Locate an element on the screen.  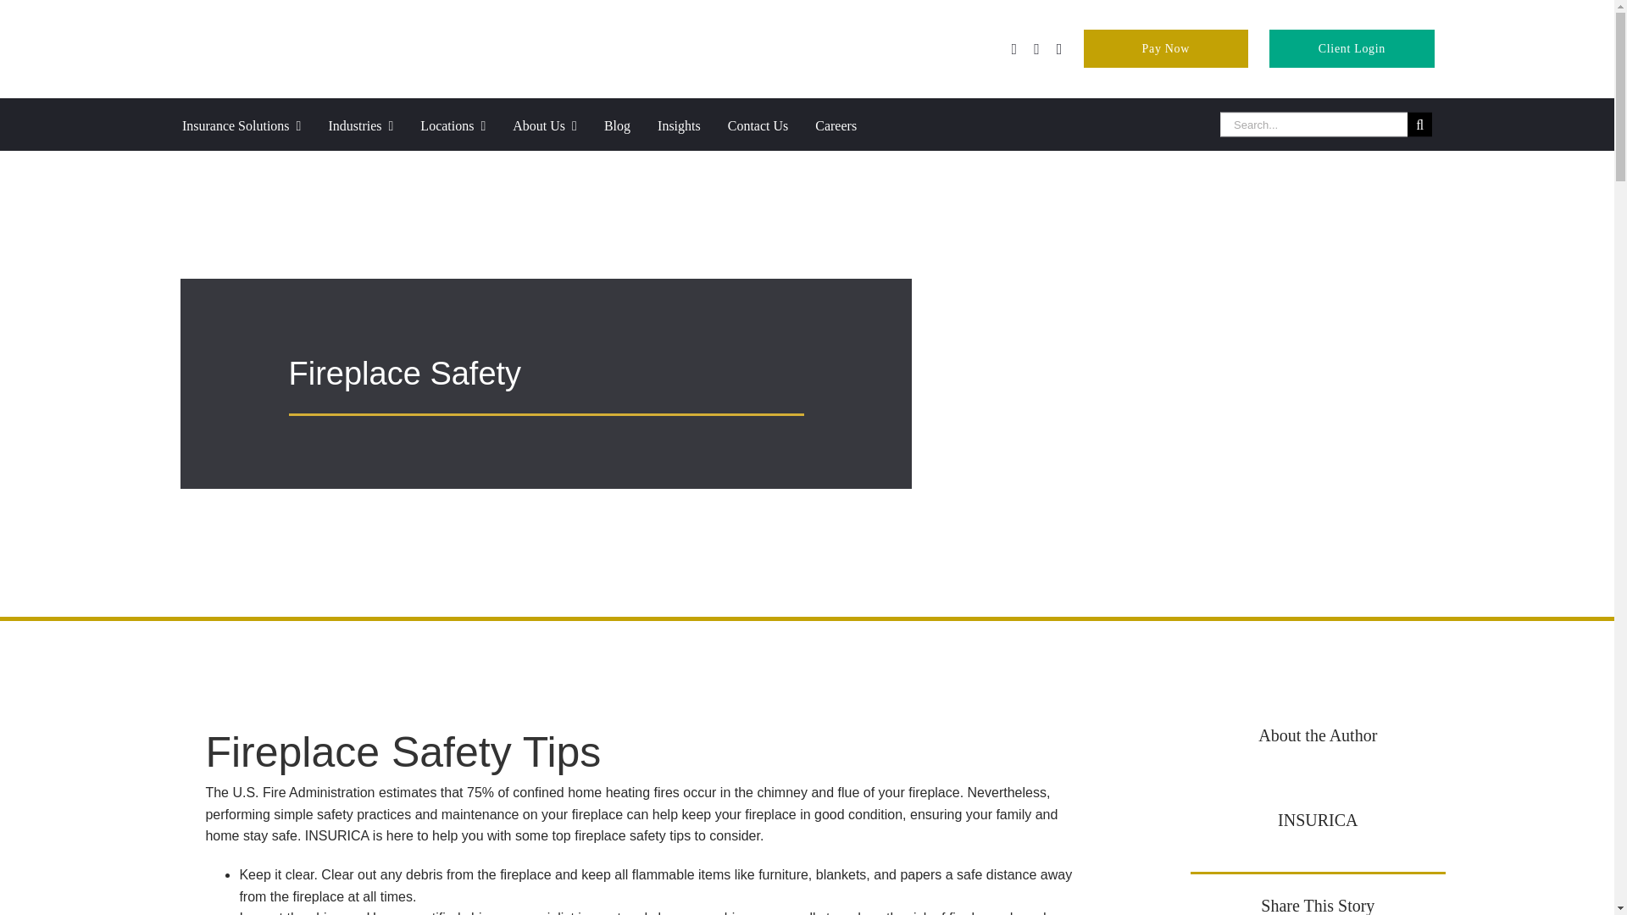
Insurance Solutions is located at coordinates (255, 124).